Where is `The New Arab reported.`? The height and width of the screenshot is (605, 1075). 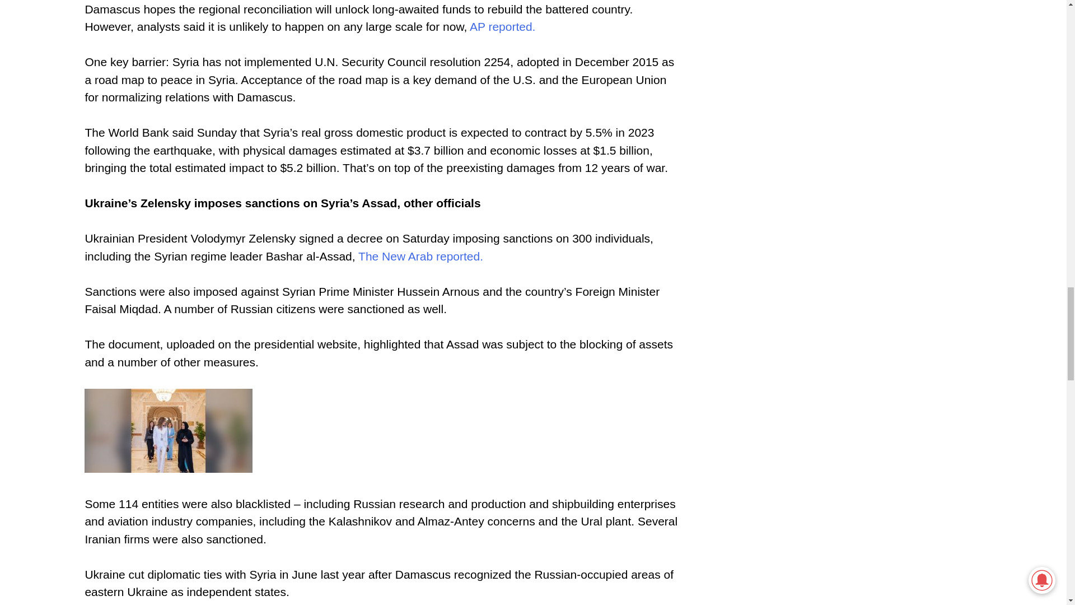
The New Arab reported. is located at coordinates (420, 256).